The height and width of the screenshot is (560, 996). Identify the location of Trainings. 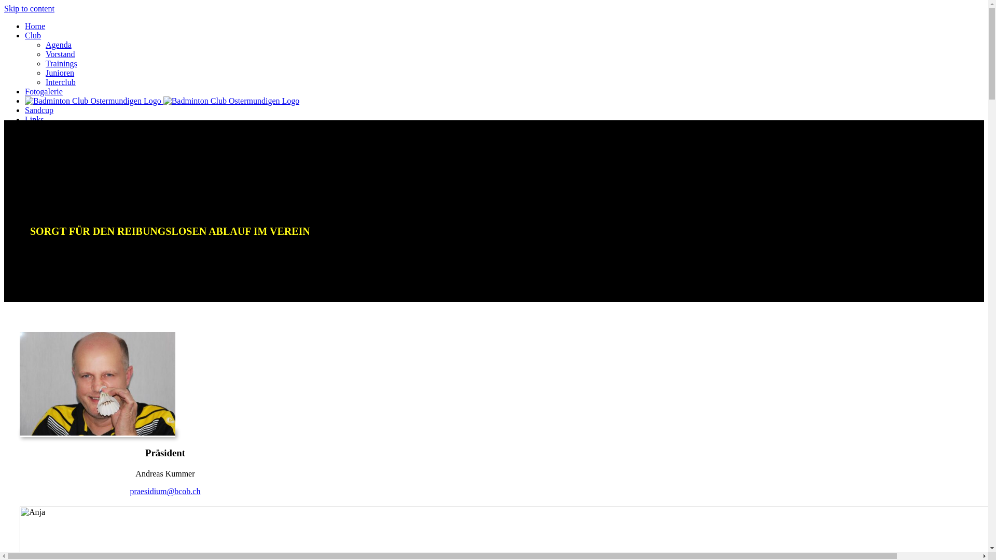
(61, 63).